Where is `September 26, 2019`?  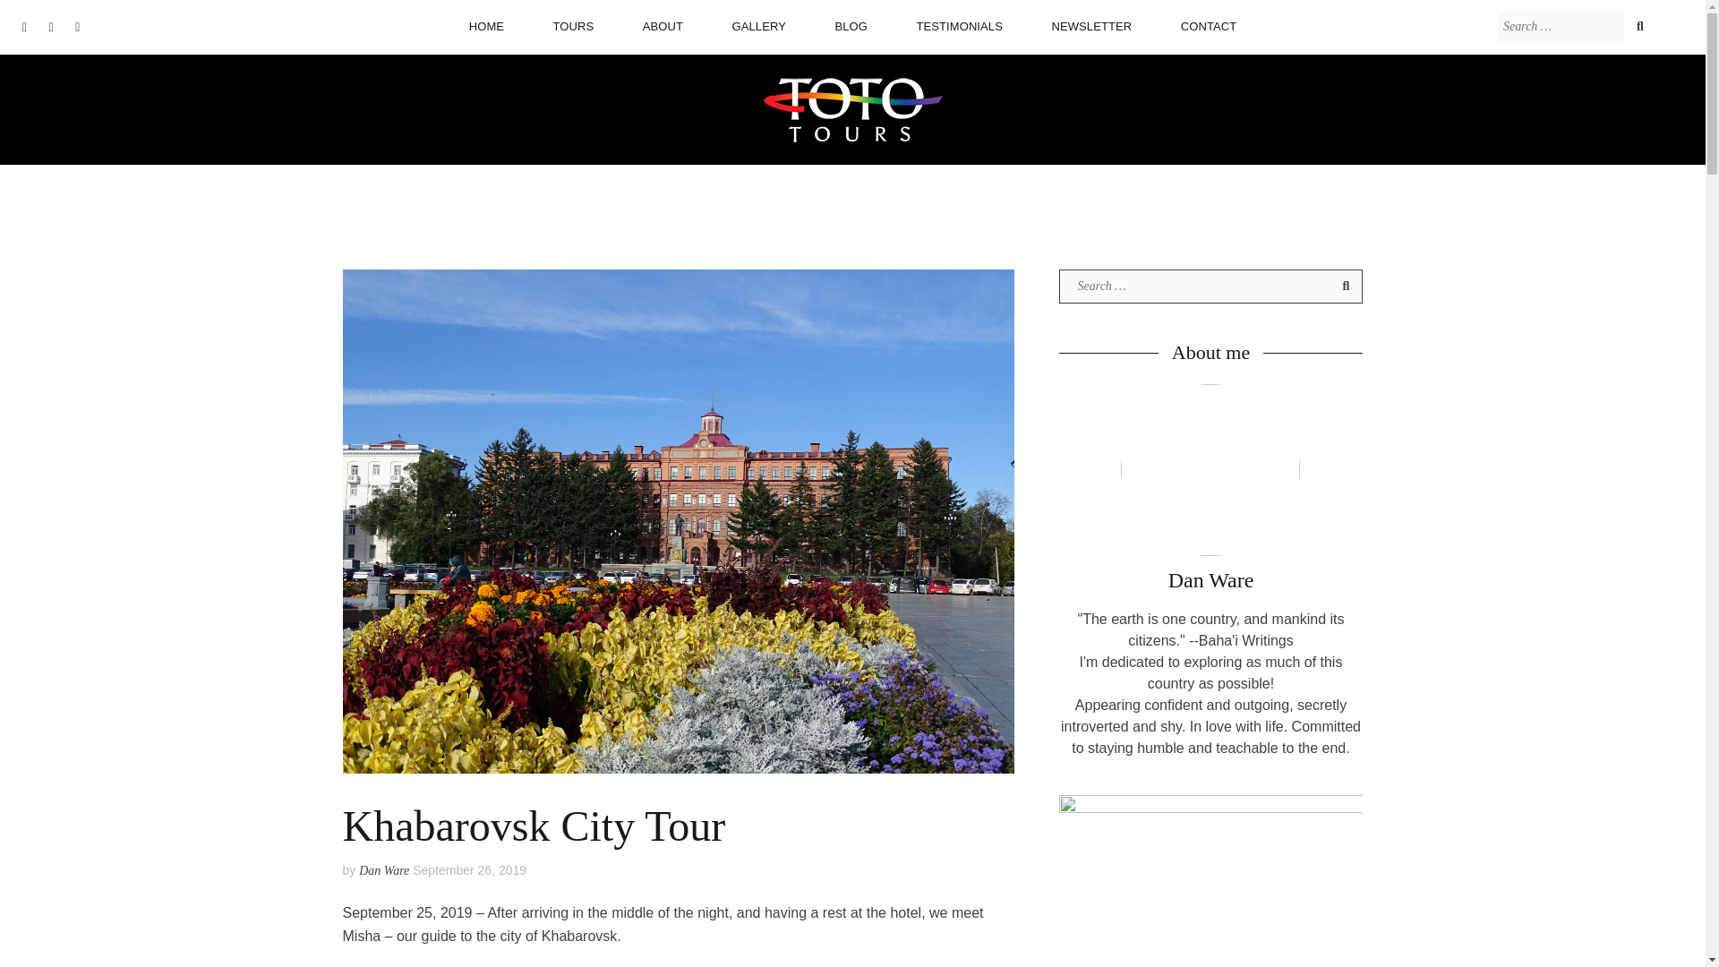 September 26, 2019 is located at coordinates (469, 870).